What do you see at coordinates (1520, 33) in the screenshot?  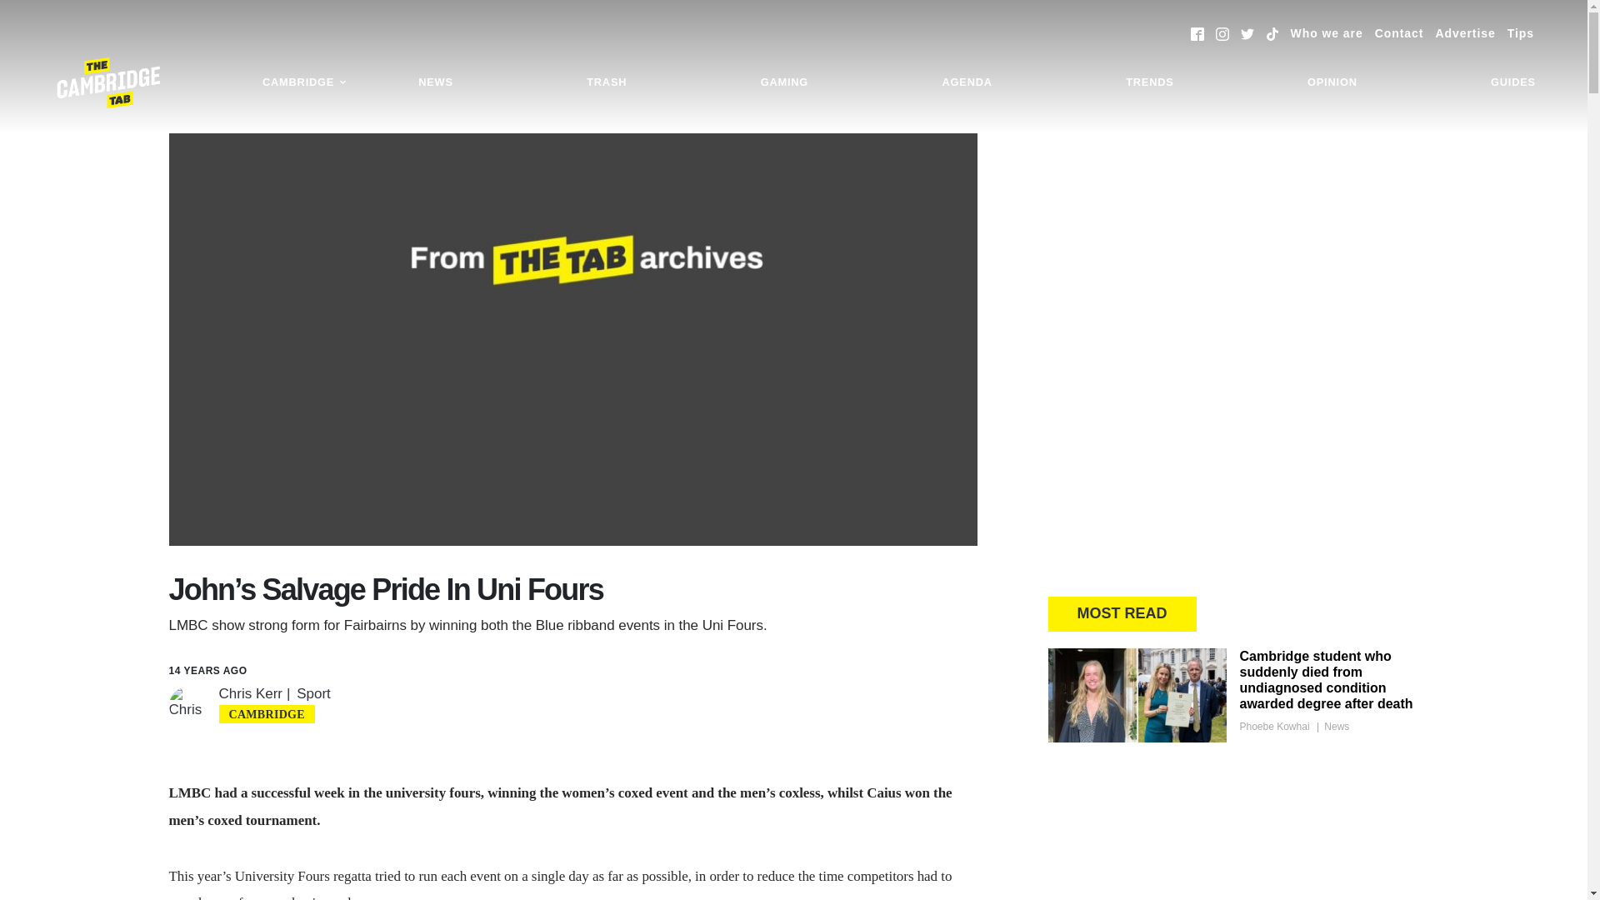 I see `Tips` at bounding box center [1520, 33].